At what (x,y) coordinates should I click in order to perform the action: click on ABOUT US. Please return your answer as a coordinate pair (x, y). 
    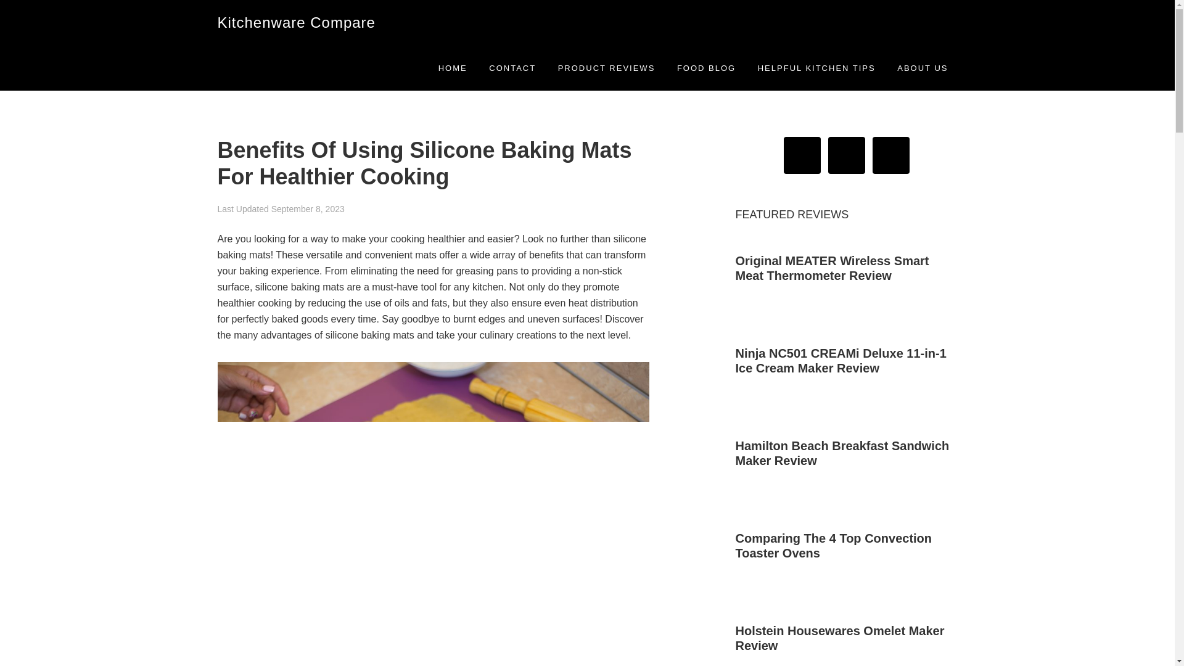
    Looking at the image, I should click on (923, 68).